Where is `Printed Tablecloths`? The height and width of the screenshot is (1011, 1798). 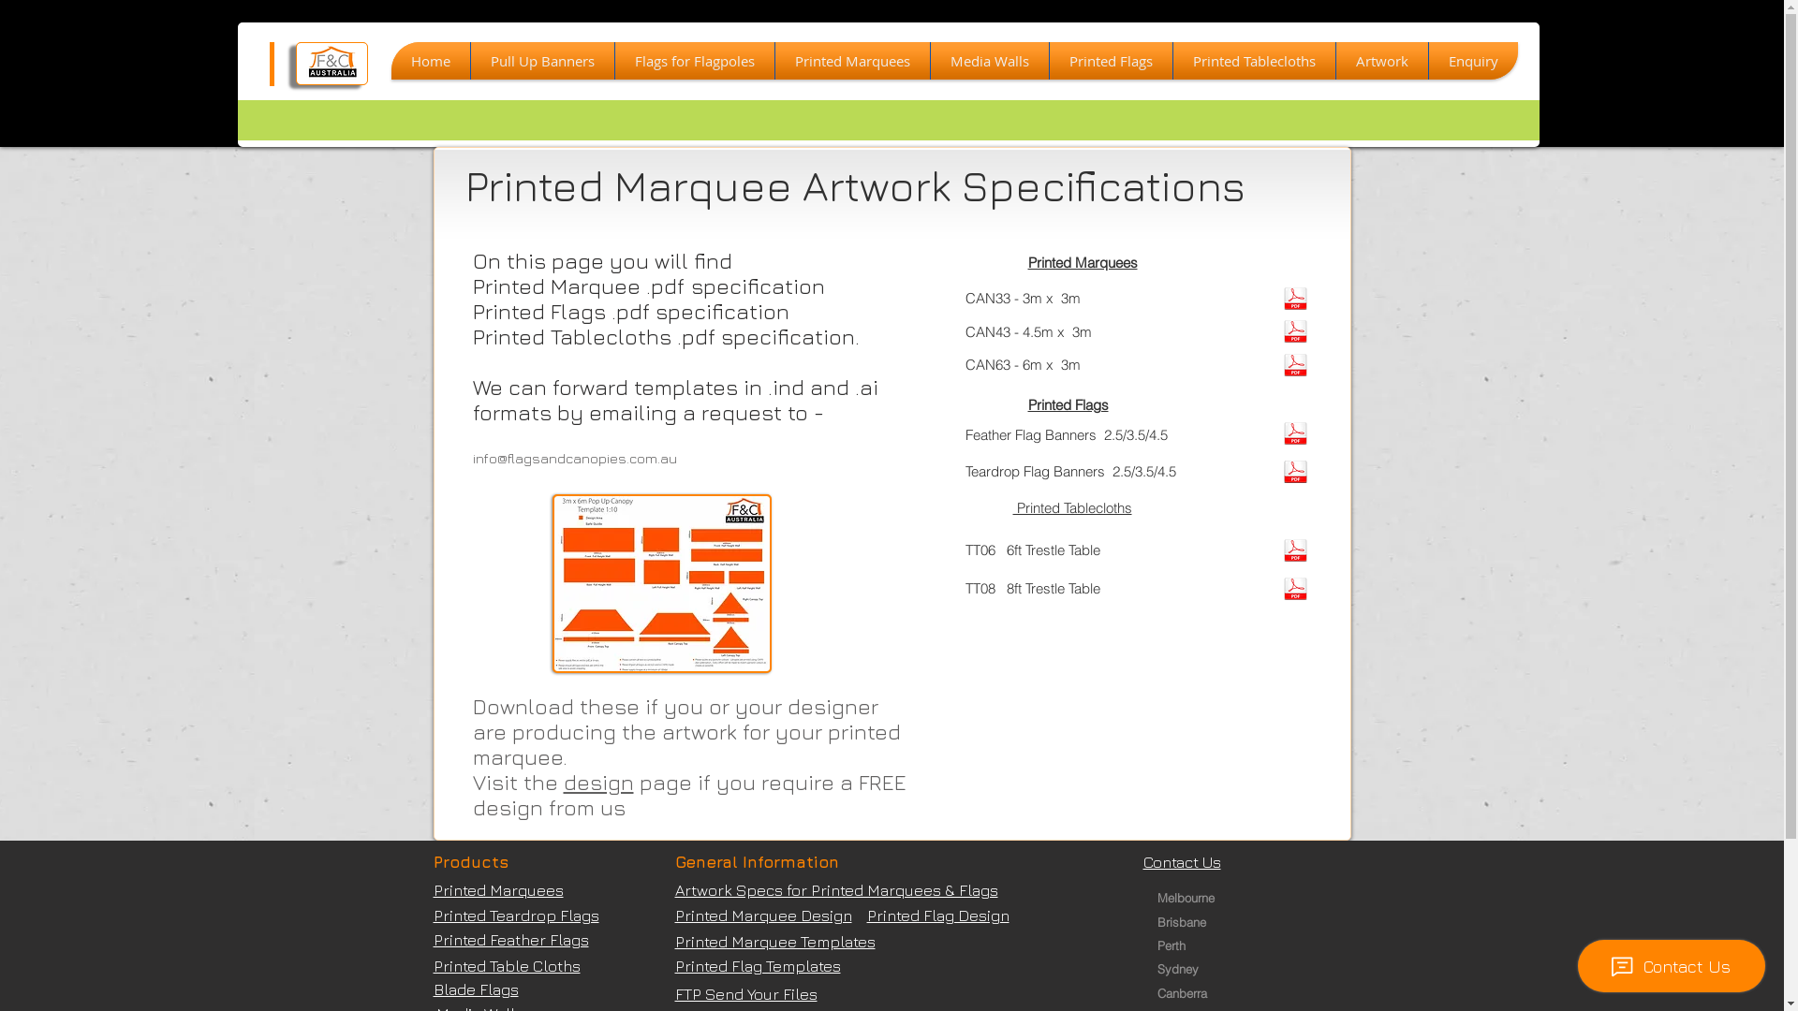 Printed Tablecloths is located at coordinates (1253, 61).